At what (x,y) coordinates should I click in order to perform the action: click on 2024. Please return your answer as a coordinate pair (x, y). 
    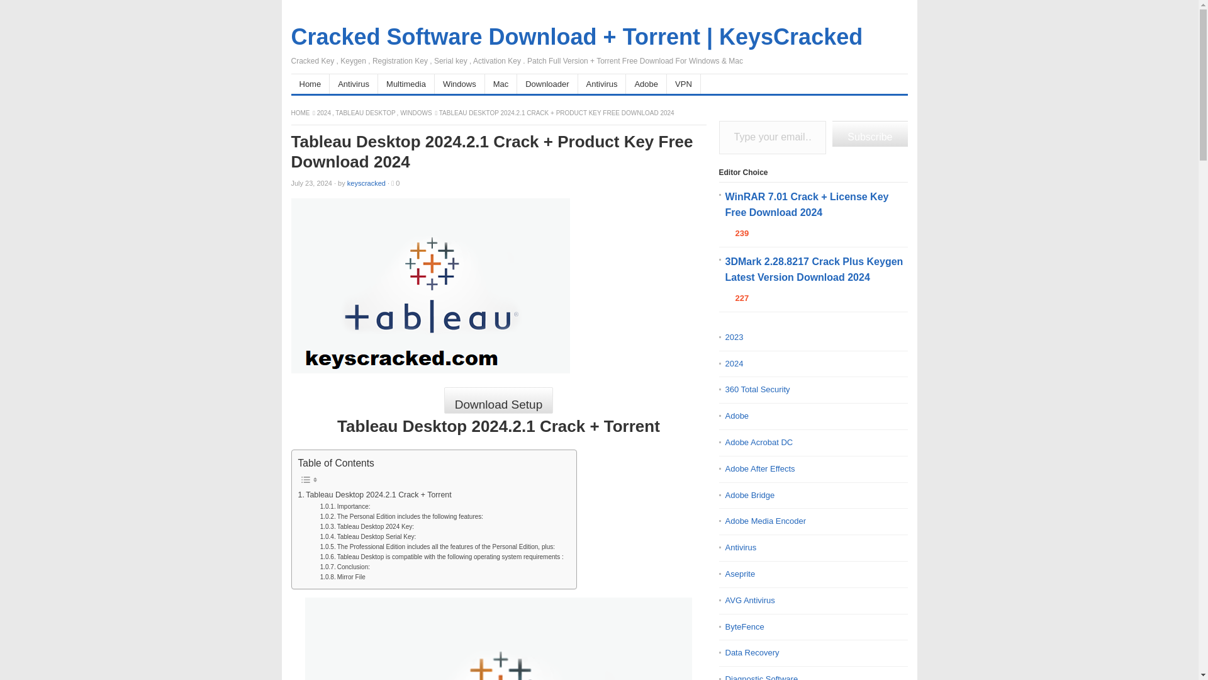
    Looking at the image, I should click on (325, 112).